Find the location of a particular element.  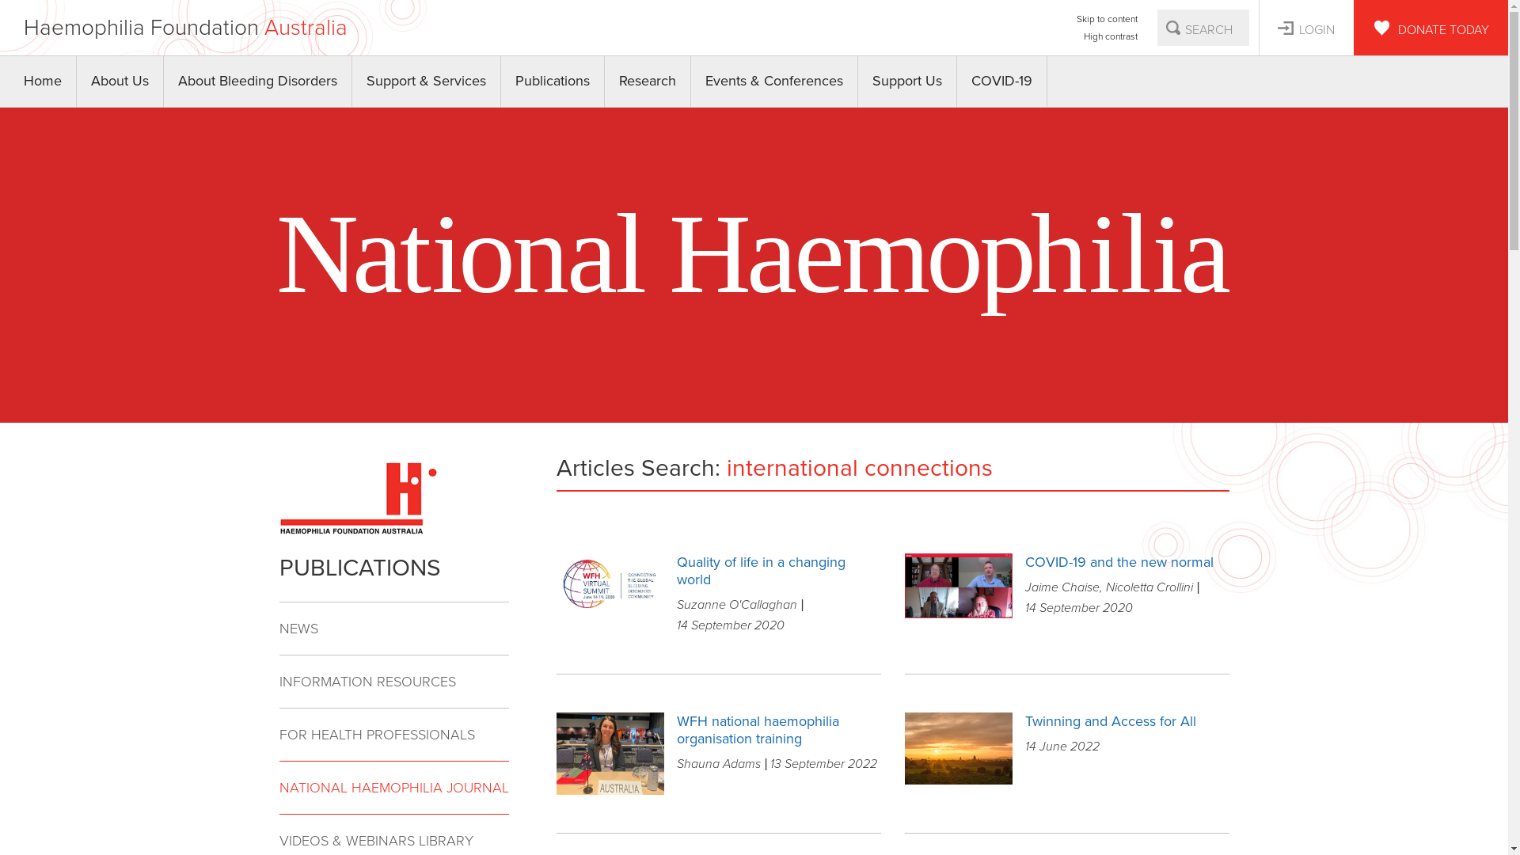

Support Us is located at coordinates (907, 82).